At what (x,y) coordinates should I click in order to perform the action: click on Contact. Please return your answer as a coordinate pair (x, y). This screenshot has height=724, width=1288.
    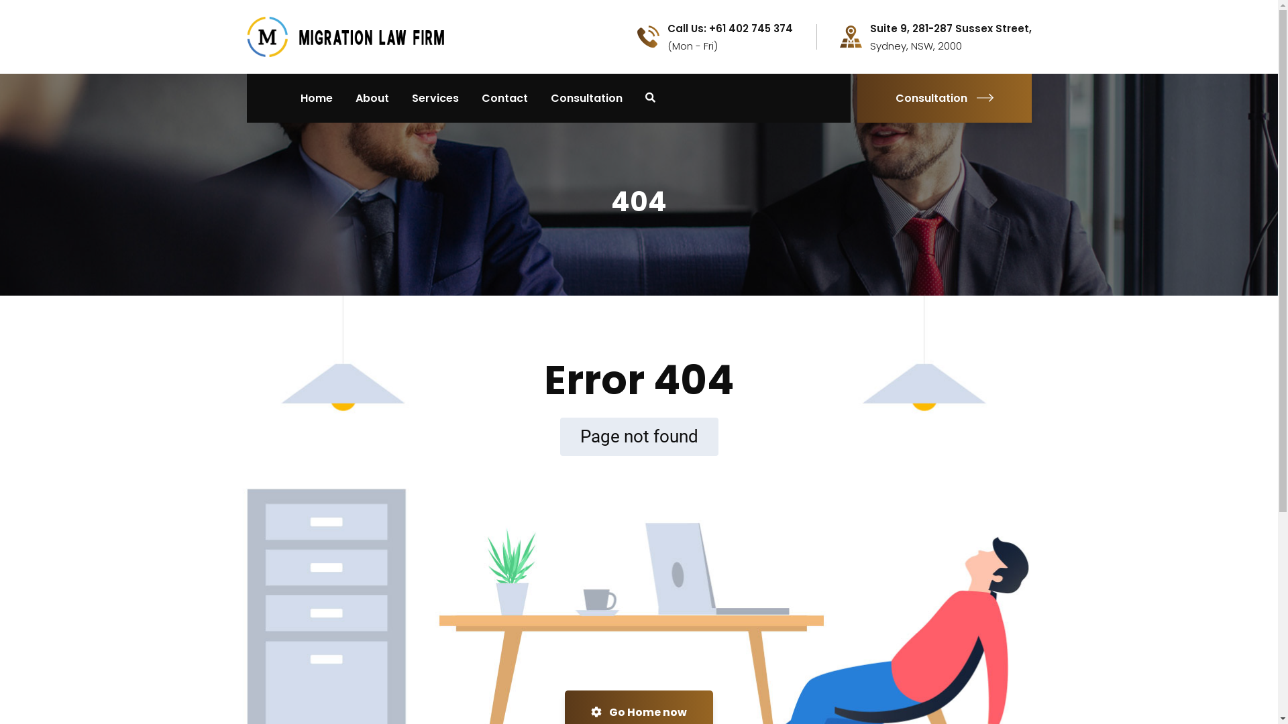
    Looking at the image, I should click on (504, 98).